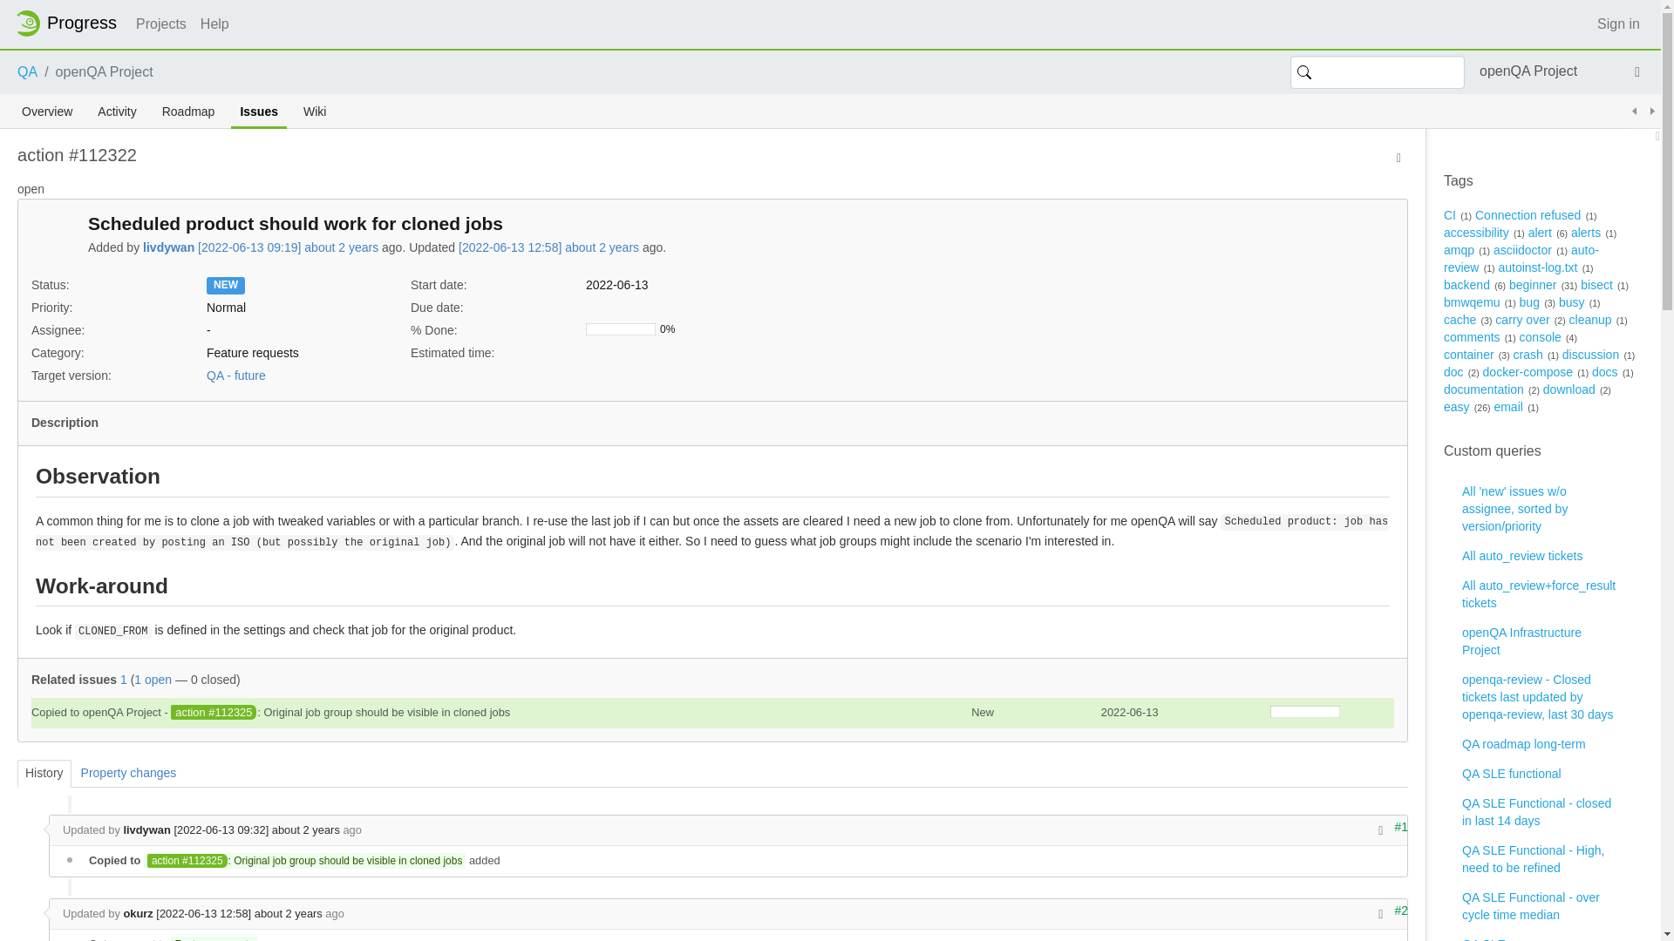 The image size is (1674, 941). What do you see at coordinates (1528, 214) in the screenshot?
I see `Connection refused` at bounding box center [1528, 214].